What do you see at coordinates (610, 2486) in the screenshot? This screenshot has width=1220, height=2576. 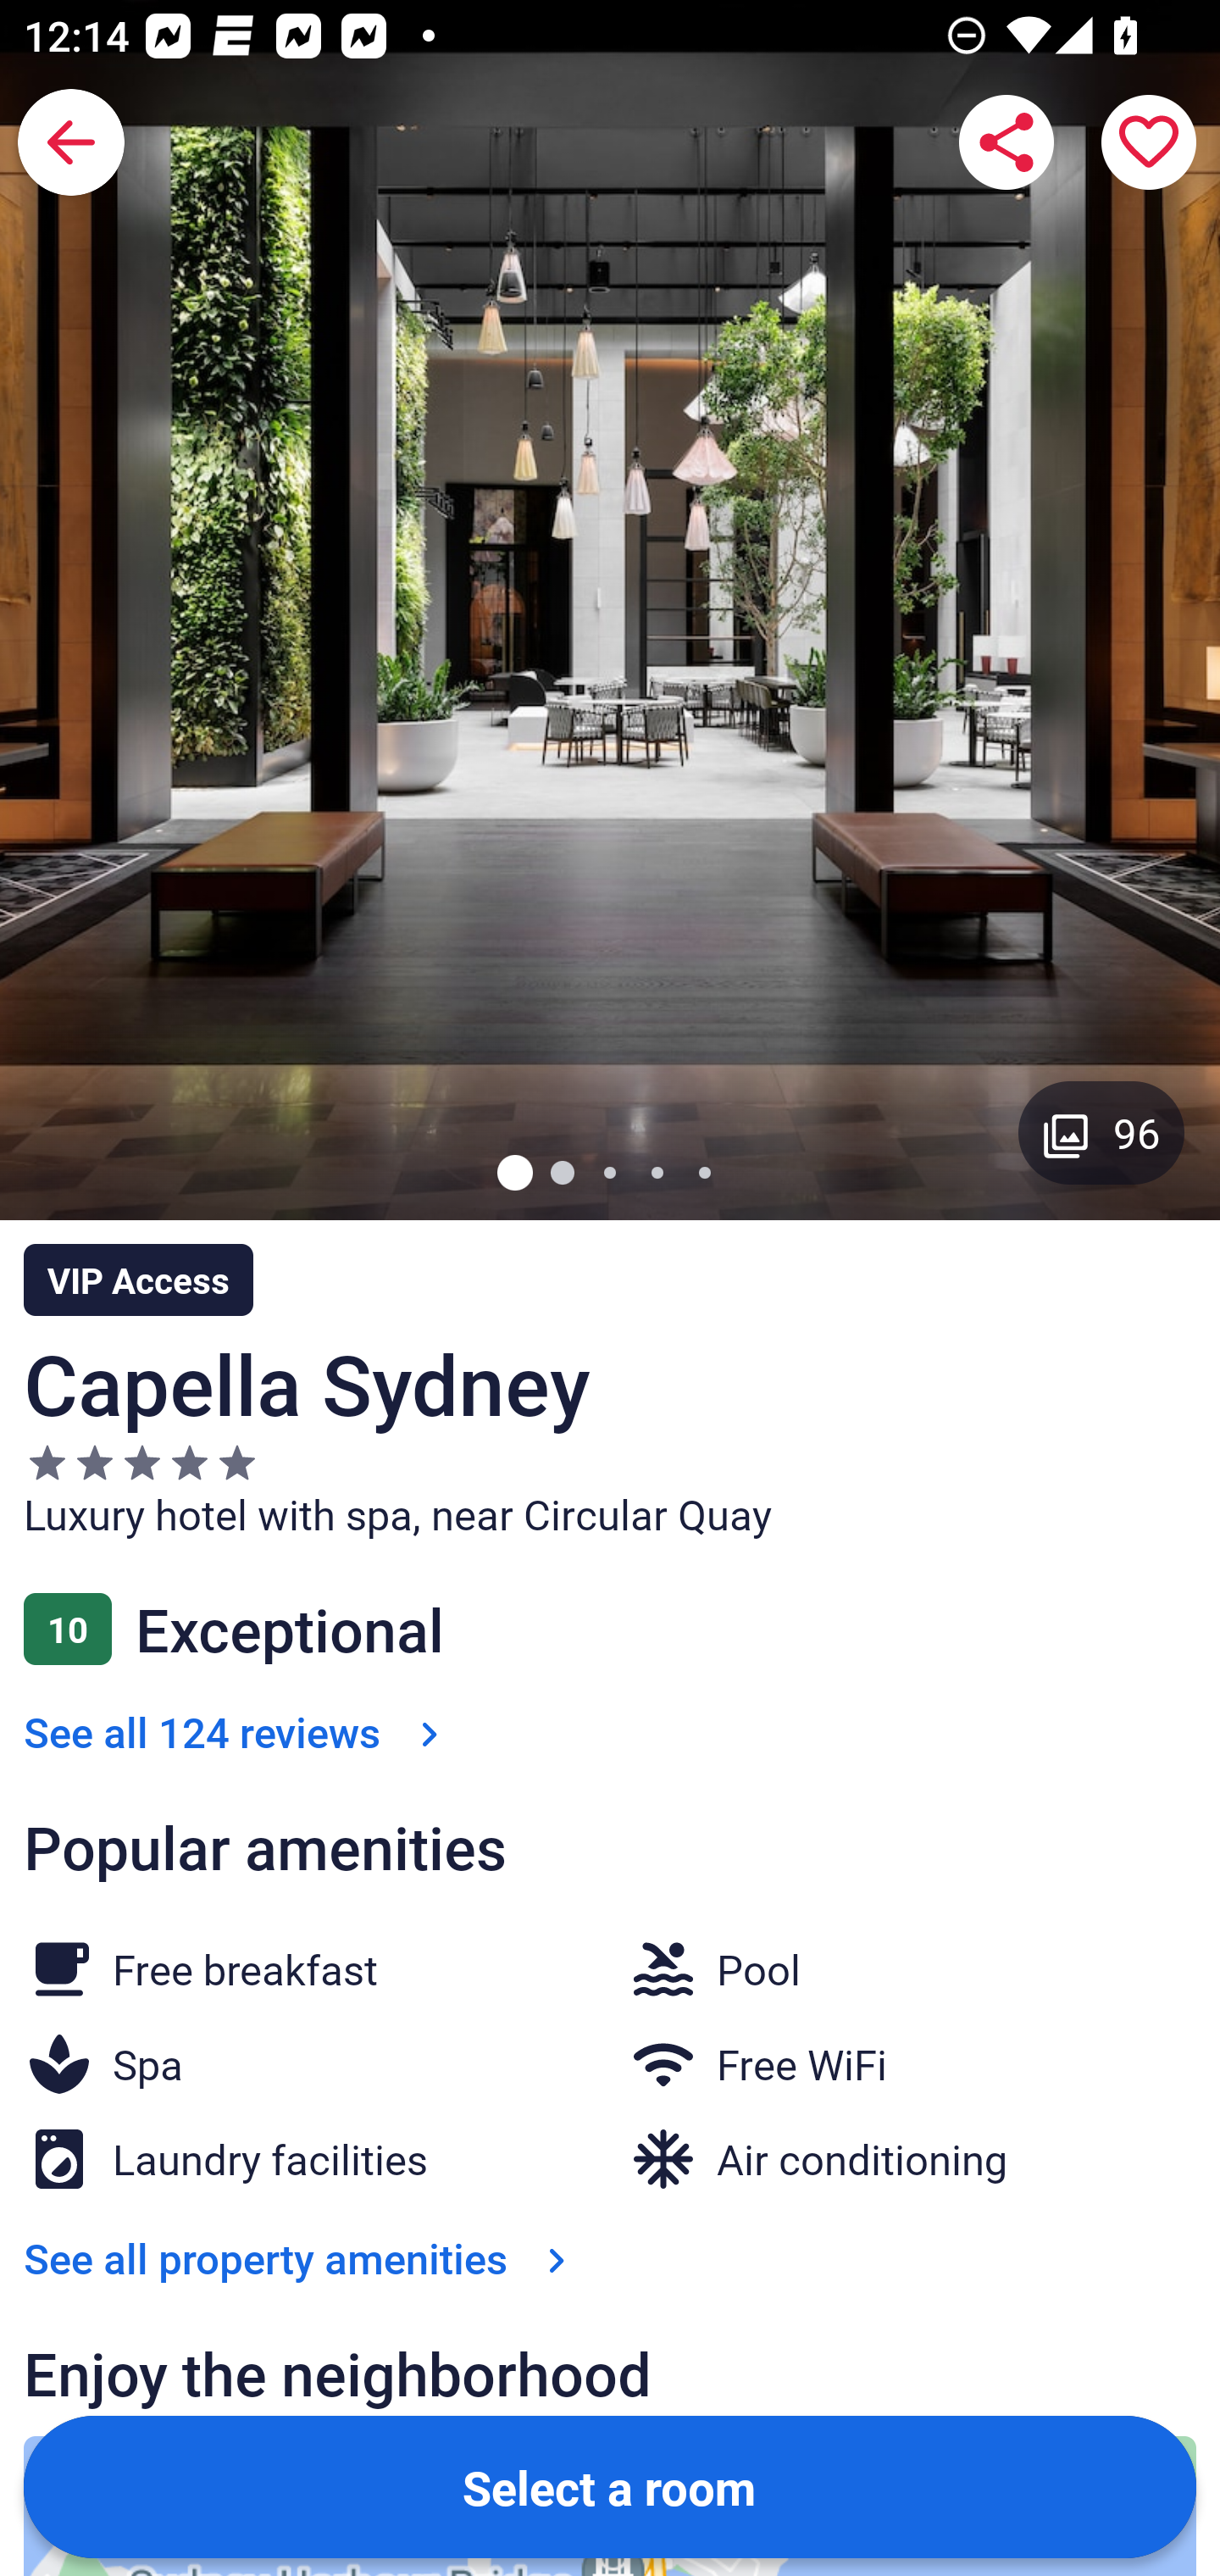 I see `Select a room Button Select a room` at bounding box center [610, 2486].